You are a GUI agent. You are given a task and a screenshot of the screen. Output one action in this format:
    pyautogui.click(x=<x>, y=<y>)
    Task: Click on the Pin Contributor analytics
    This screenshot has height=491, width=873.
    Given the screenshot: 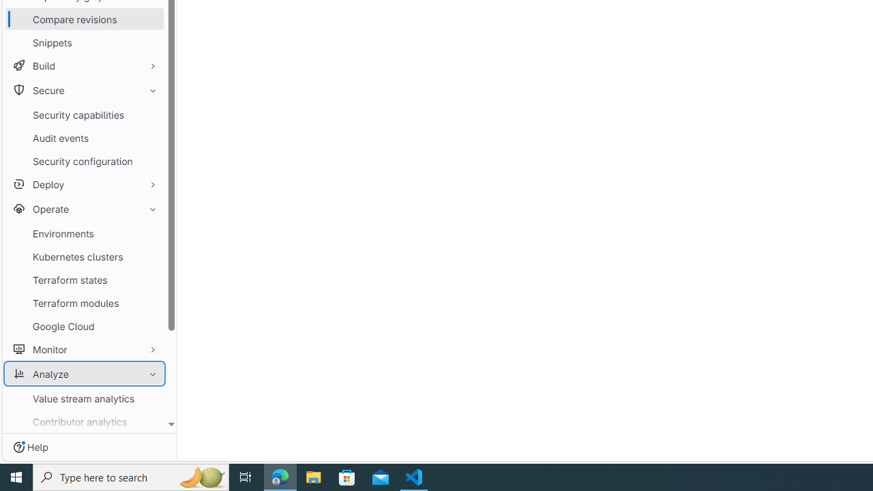 What is the action you would take?
    pyautogui.click(x=149, y=421)
    